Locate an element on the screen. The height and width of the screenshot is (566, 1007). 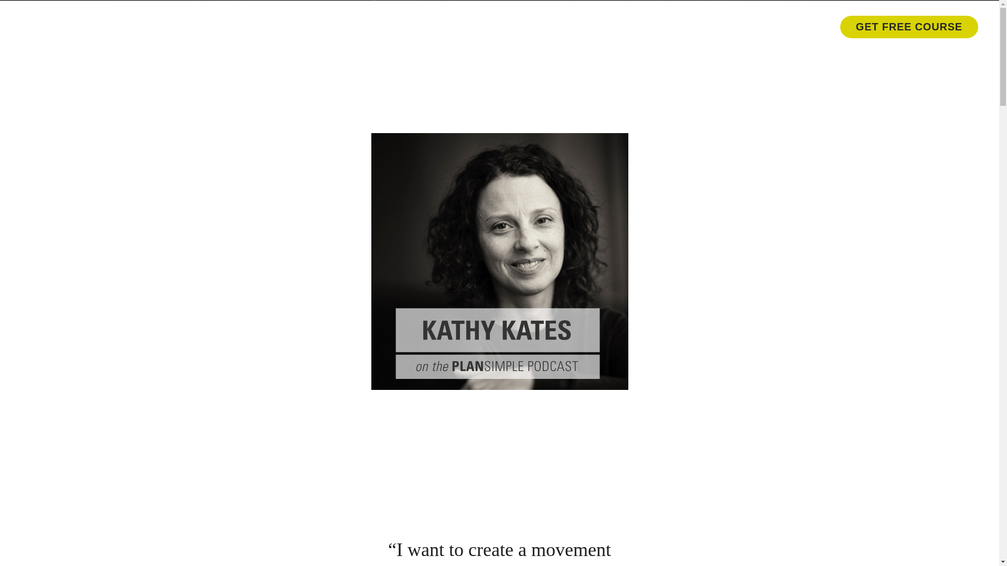
ABOUT MIA is located at coordinates (240, 26).